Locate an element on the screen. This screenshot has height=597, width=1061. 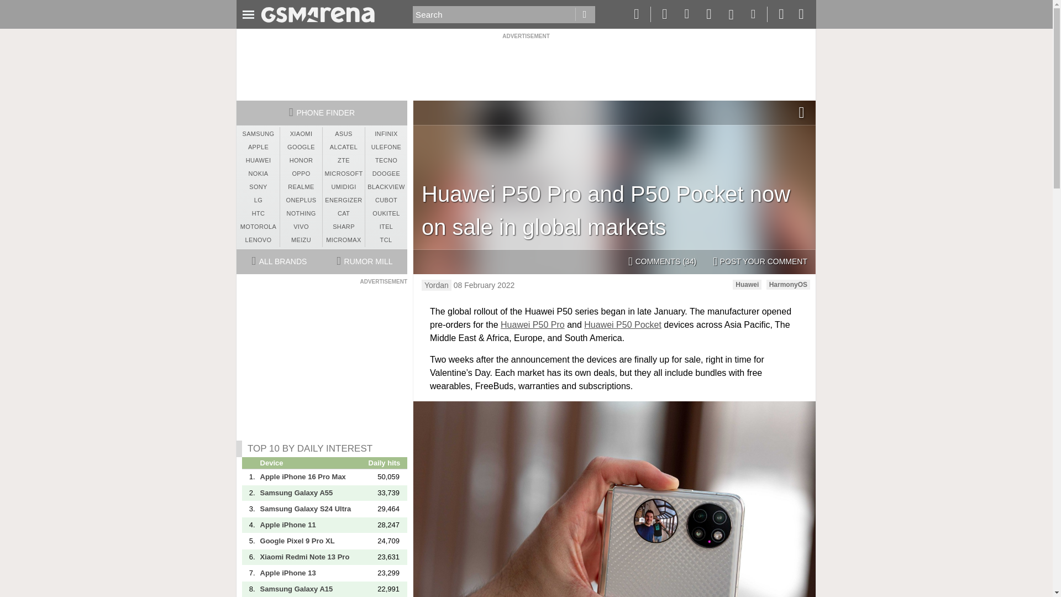
Huawei is located at coordinates (747, 284).